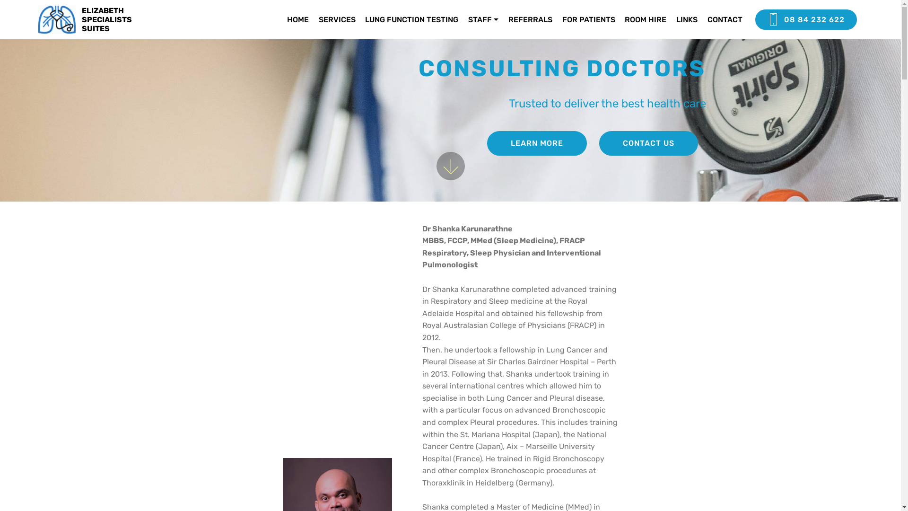  Describe the element at coordinates (114, 20) in the screenshot. I see `ELIZABETH
SPECIALISTS
SUITES ` at that location.